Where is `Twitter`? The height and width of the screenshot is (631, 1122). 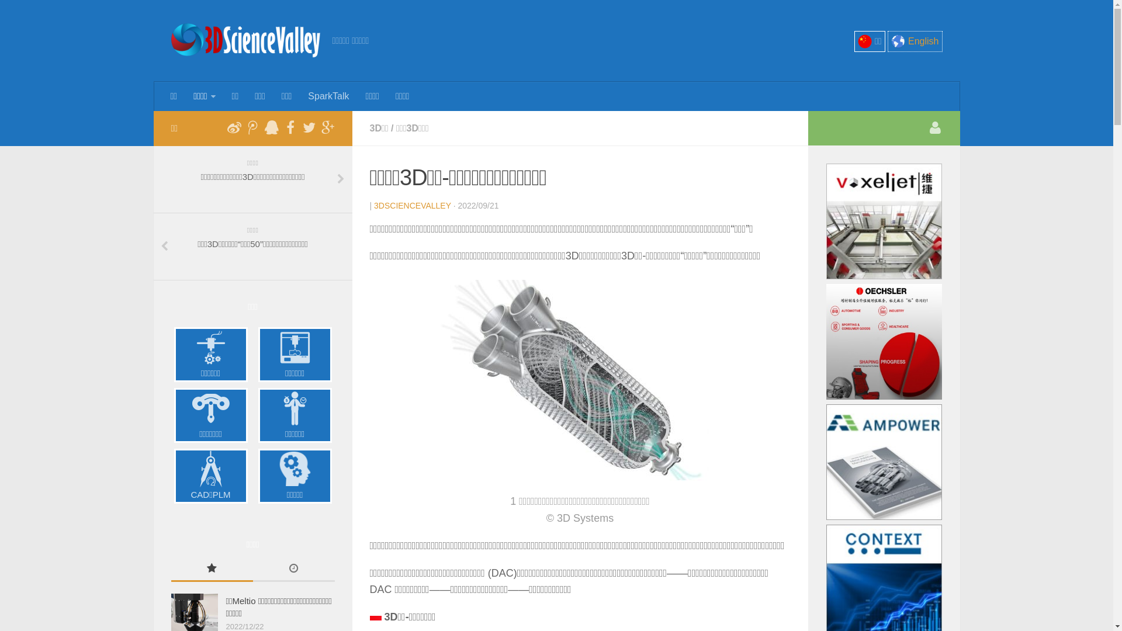 Twitter is located at coordinates (309, 128).